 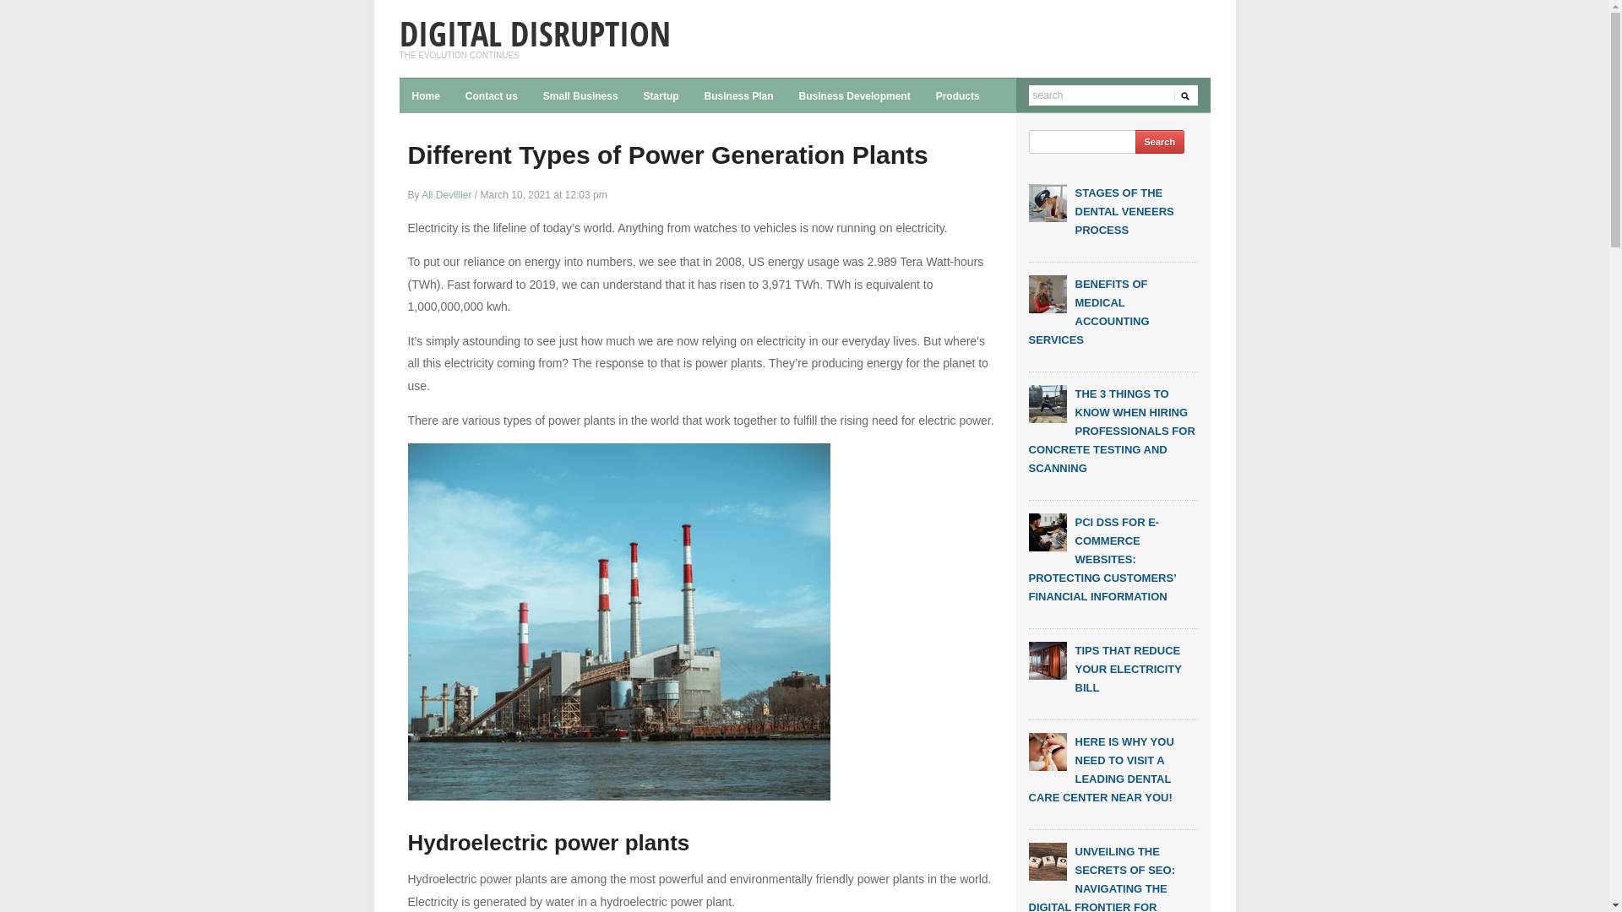 I want to click on Stages of the Dental Veneers Process, so click(x=1048, y=203).